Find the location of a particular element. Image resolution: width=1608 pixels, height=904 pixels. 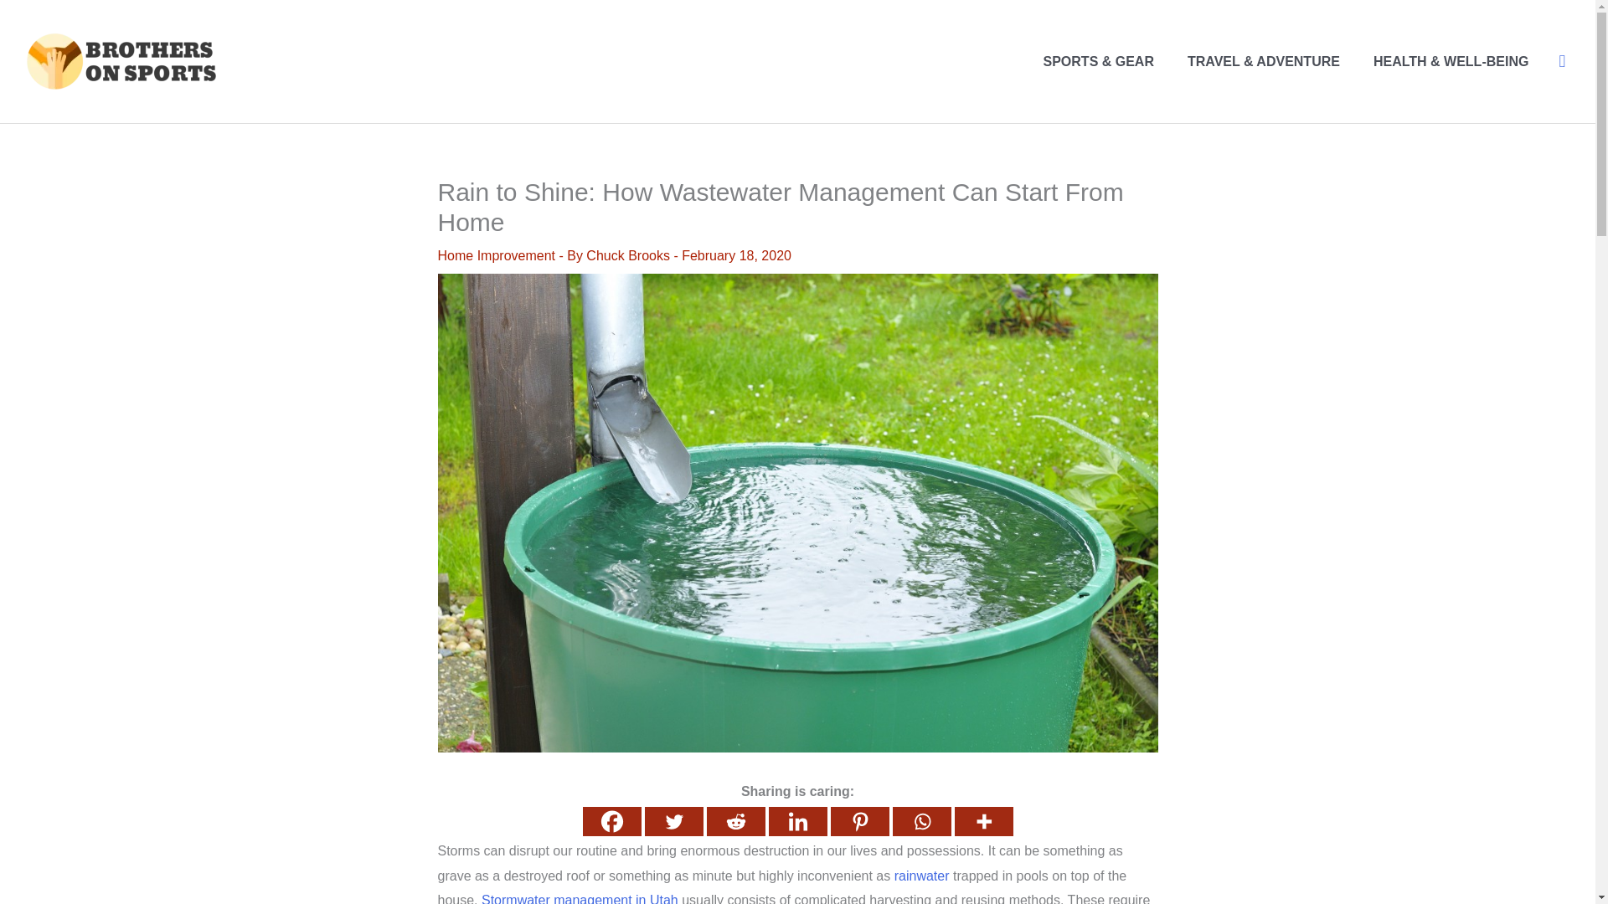

rainwater is located at coordinates (921, 876).